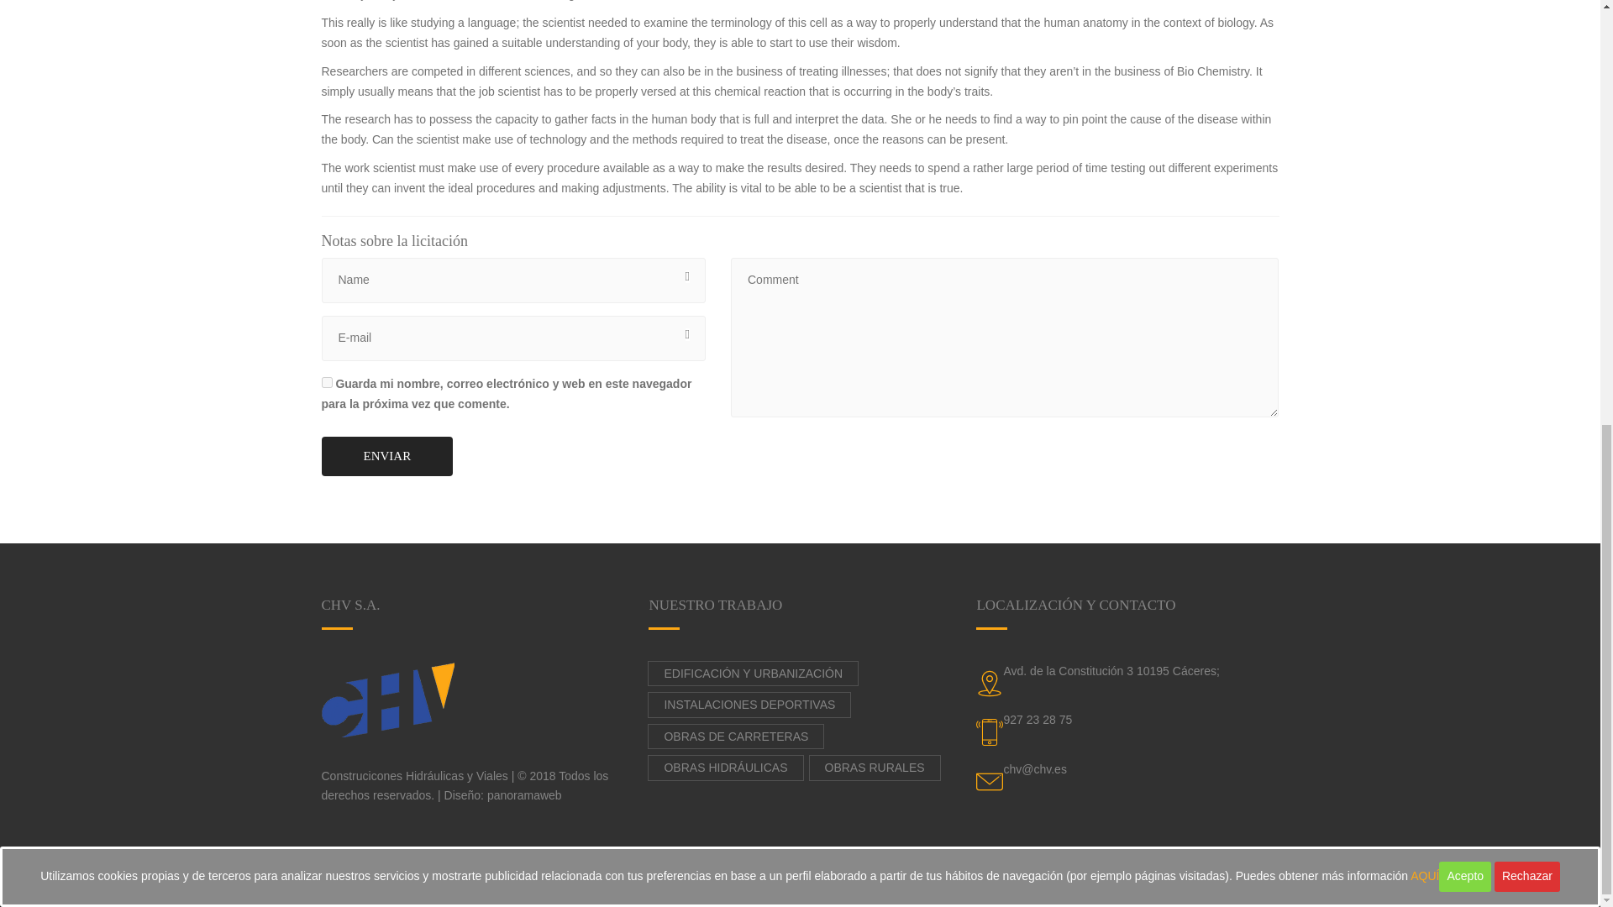 This screenshot has width=1613, height=907. Describe the element at coordinates (1028, 885) in the screenshot. I see `panoramaweb` at that location.